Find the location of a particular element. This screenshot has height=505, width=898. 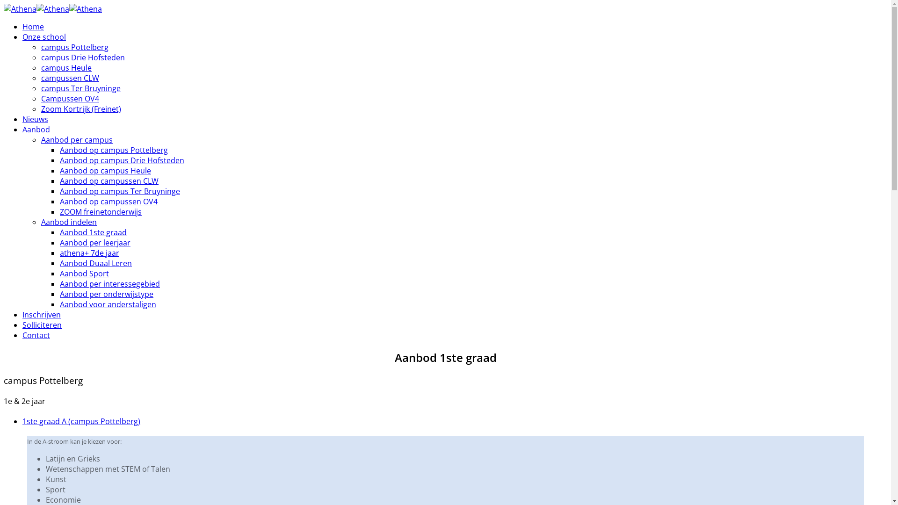

Aanbod per leerjaar is located at coordinates (95, 243).